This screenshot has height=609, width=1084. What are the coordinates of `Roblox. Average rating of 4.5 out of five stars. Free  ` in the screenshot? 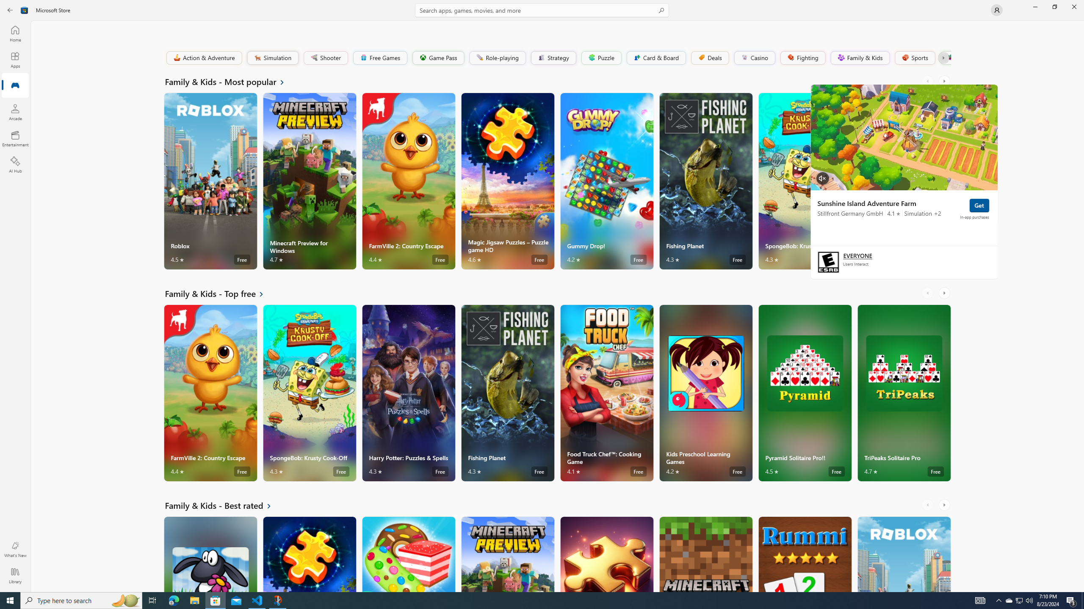 It's located at (904, 554).